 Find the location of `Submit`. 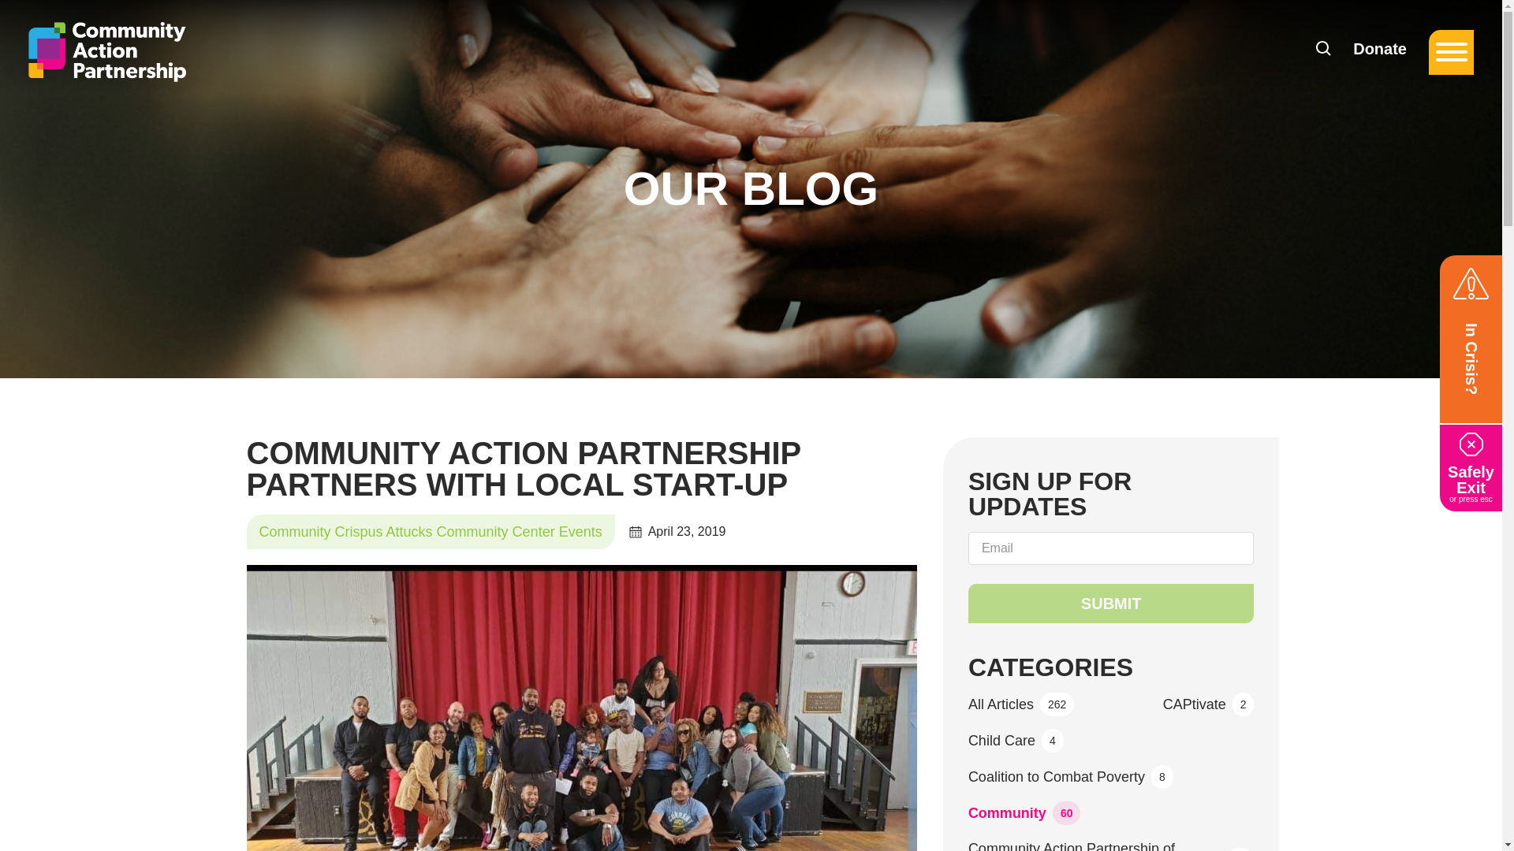

Submit is located at coordinates (1112, 603).